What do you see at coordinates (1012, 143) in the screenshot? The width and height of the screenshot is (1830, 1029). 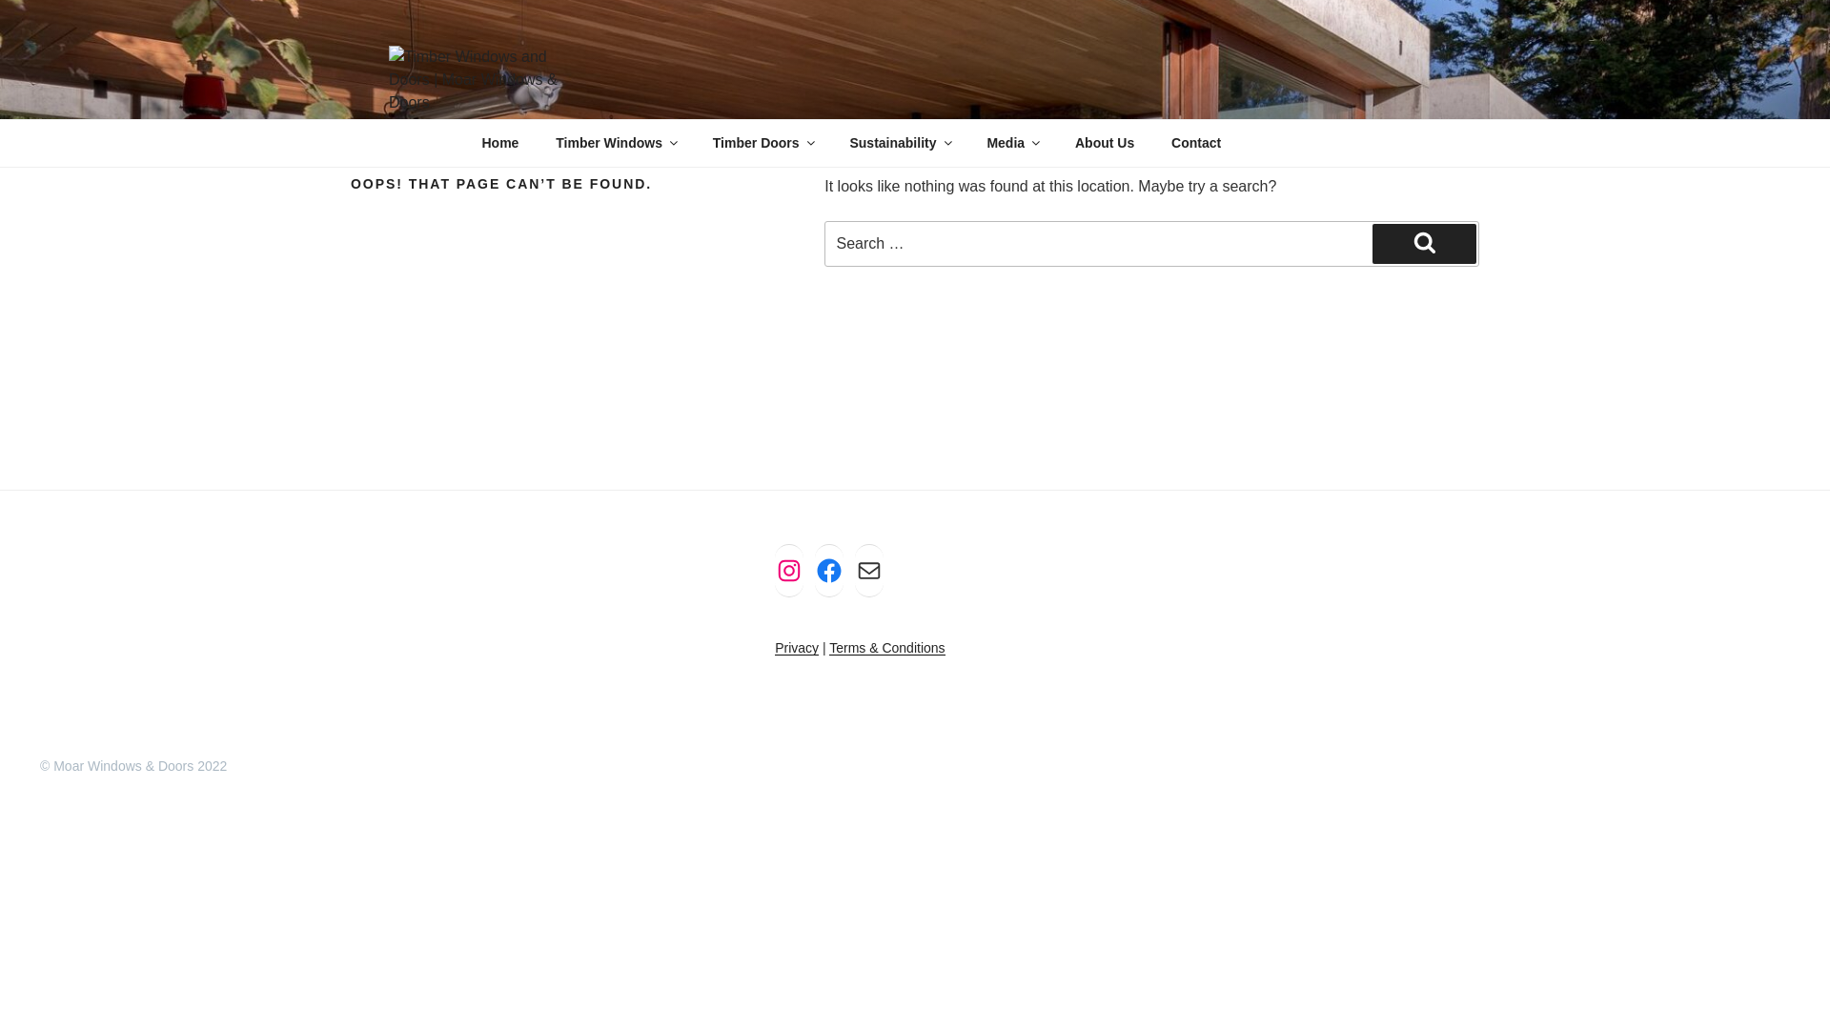 I see `Media` at bounding box center [1012, 143].